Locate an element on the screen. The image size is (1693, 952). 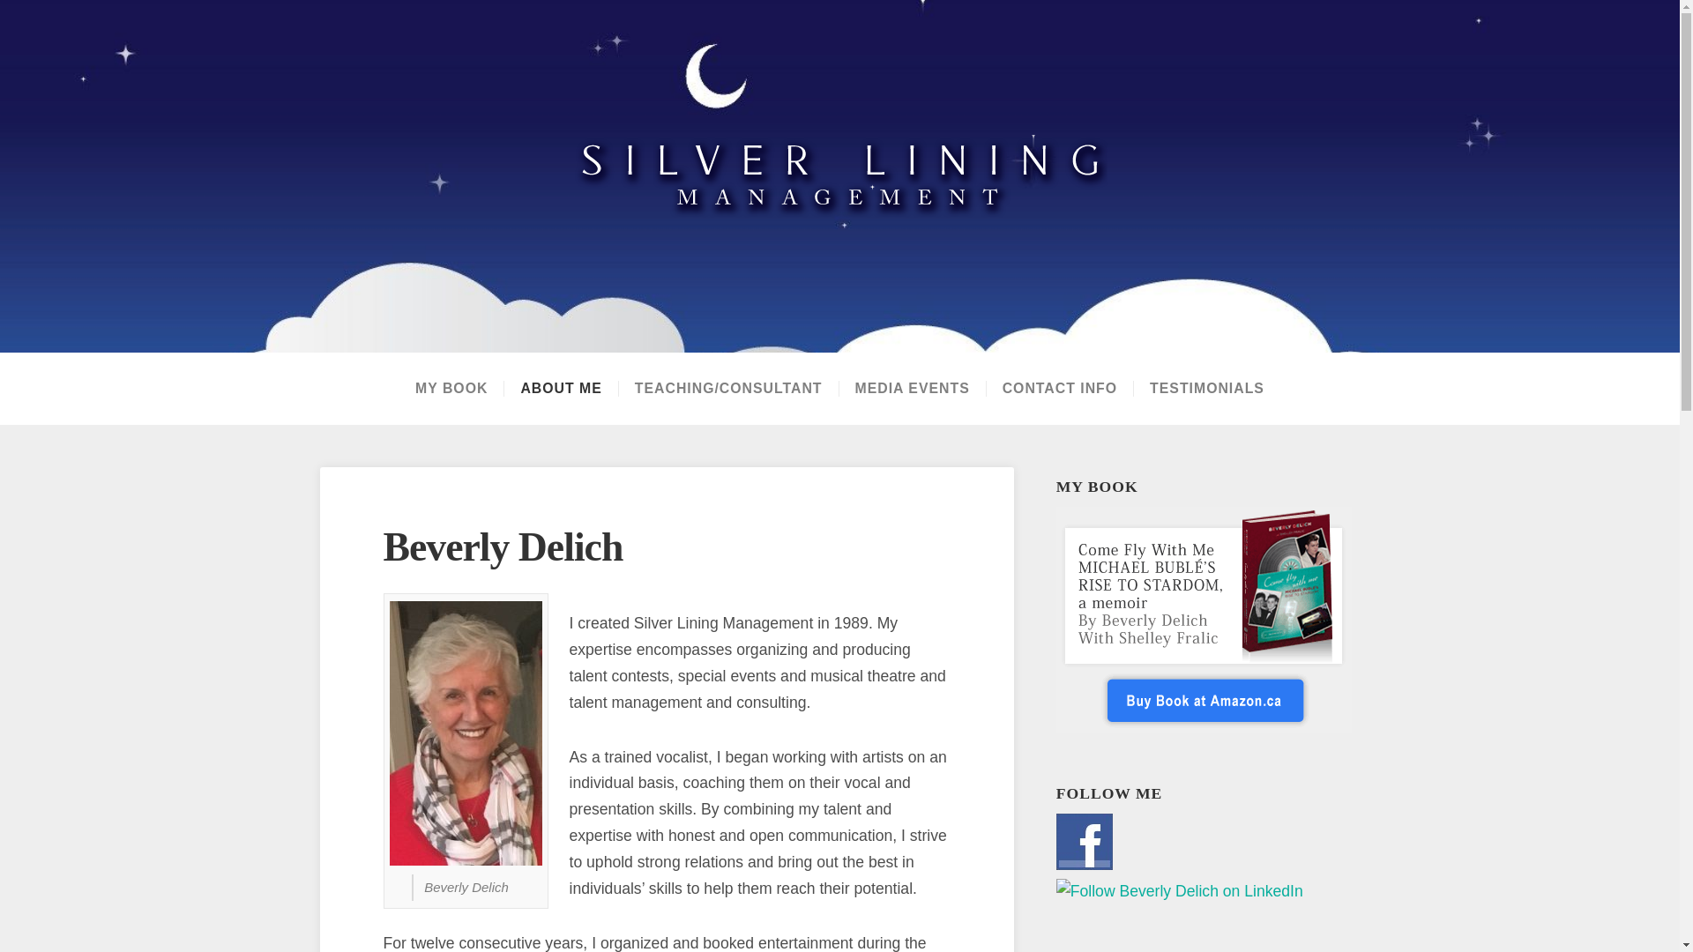
MY BOOK is located at coordinates (451, 389).